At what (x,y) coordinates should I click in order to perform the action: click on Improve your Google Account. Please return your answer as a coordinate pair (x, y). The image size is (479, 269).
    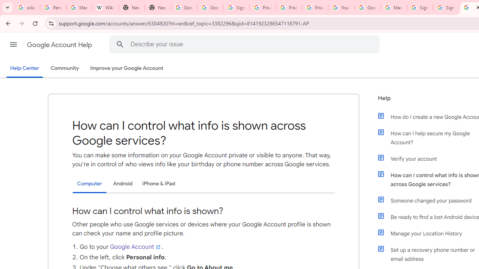
    Looking at the image, I should click on (127, 68).